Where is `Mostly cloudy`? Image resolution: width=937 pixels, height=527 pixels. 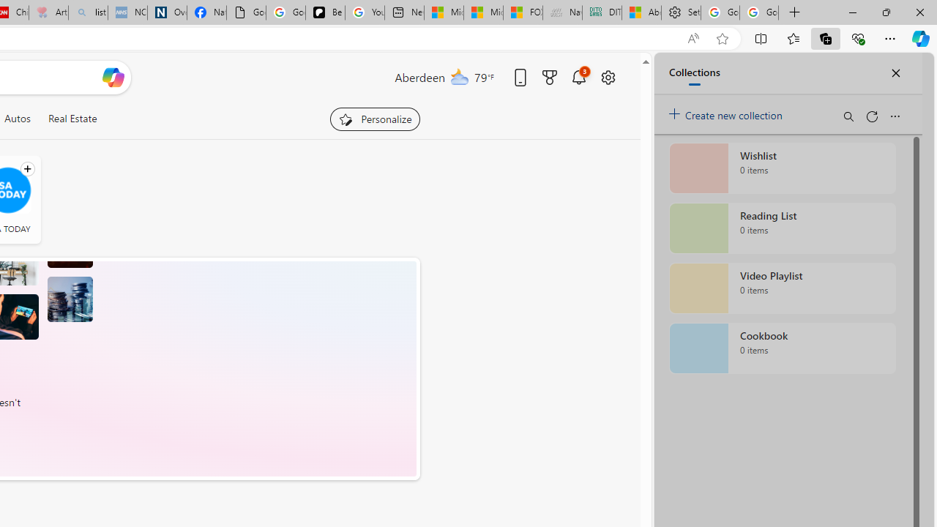 Mostly cloudy is located at coordinates (460, 76).